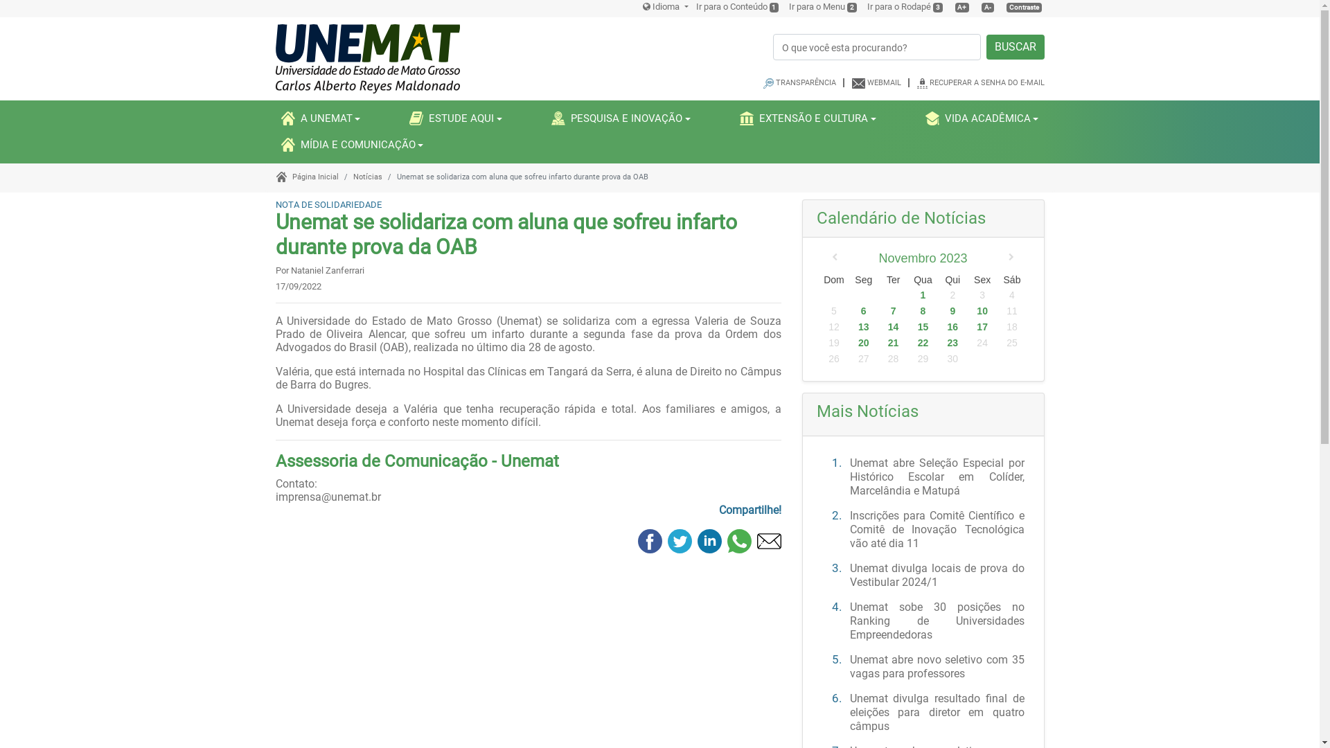 The width and height of the screenshot is (1330, 748). I want to click on Contraste, so click(1024, 7).